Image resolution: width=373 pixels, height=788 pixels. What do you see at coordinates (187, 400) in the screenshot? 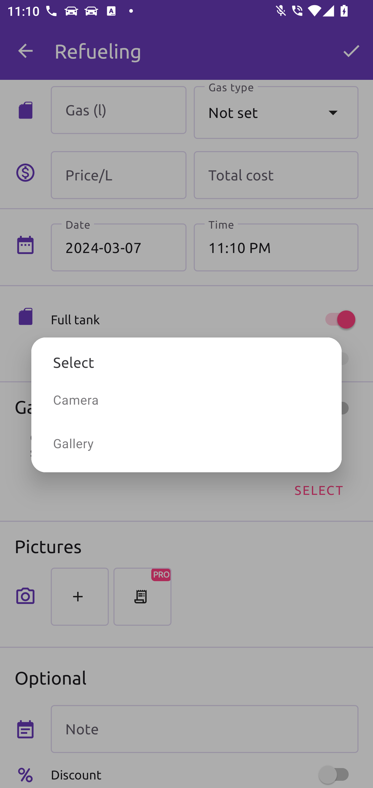
I see `Camera` at bounding box center [187, 400].